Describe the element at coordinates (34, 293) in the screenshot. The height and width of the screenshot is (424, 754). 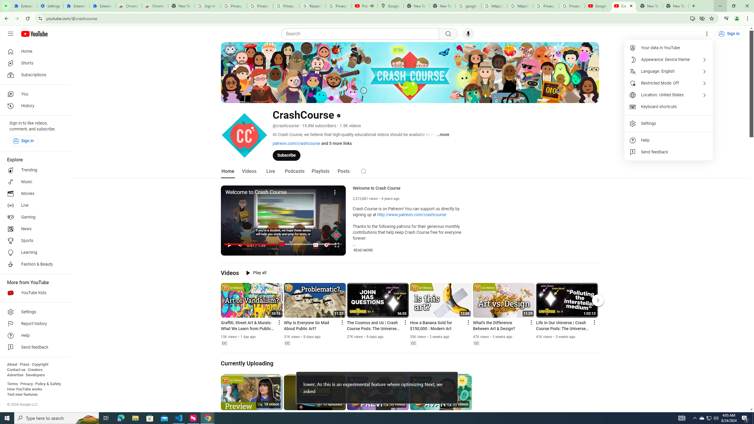
I see `YouTube Kids` at that location.